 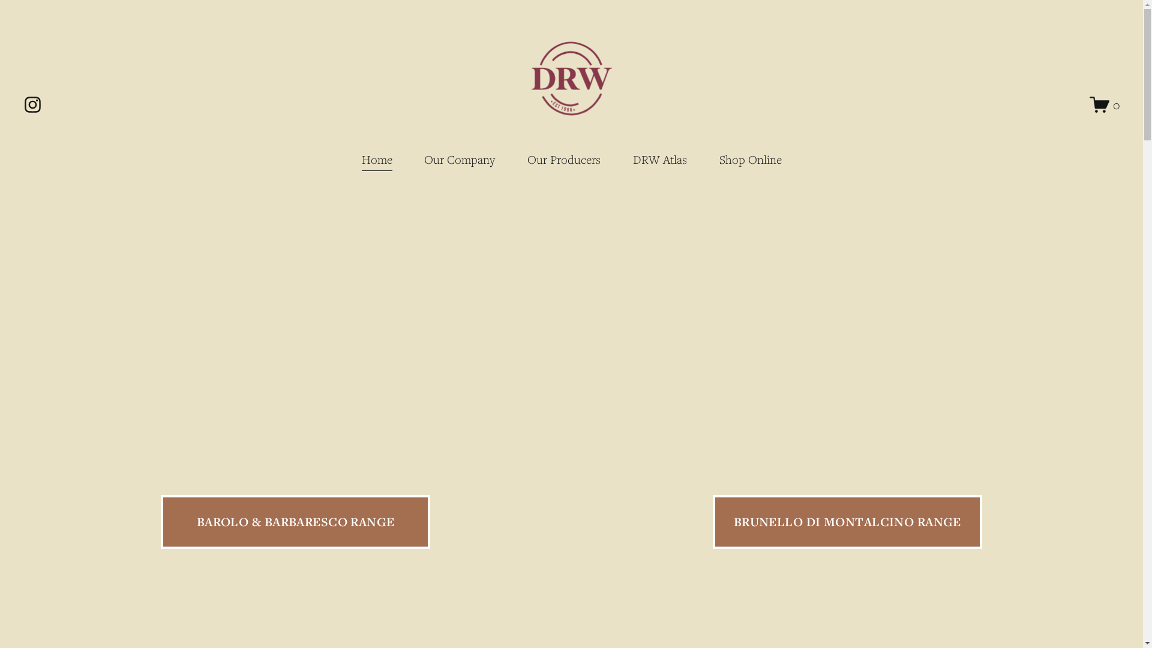 What do you see at coordinates (377, 160) in the screenshot?
I see `Home` at bounding box center [377, 160].